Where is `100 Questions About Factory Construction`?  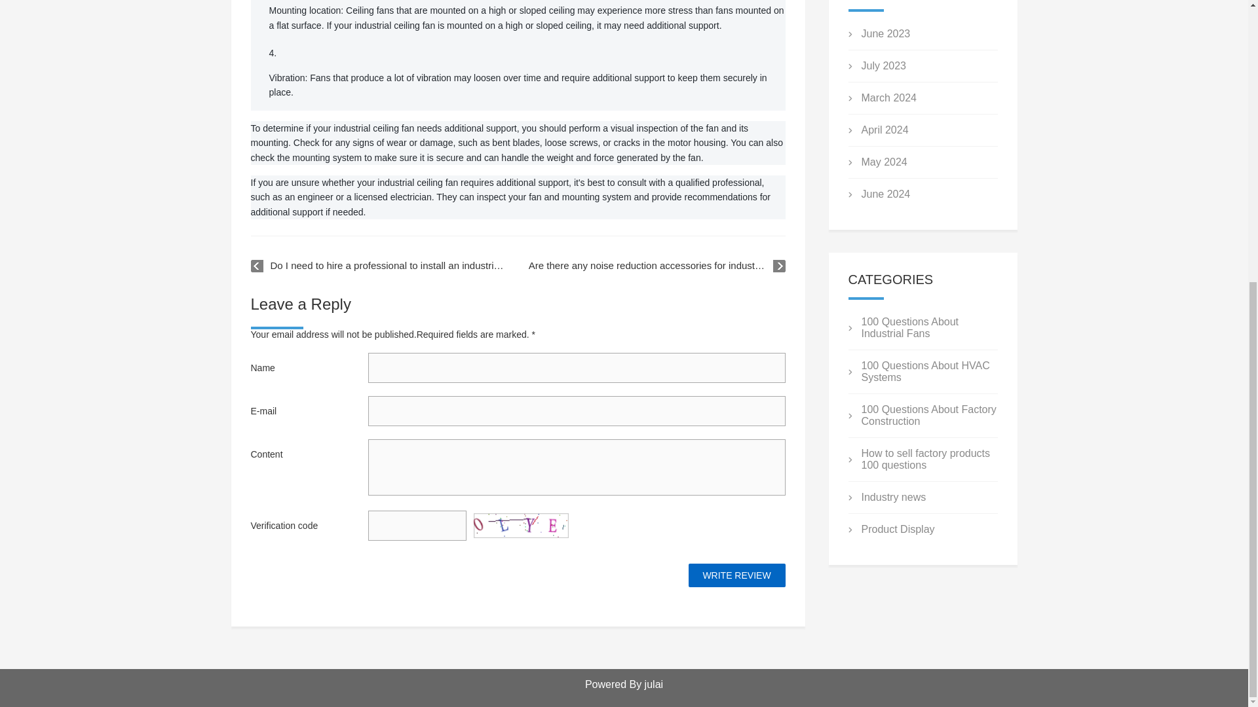
100 Questions About Factory Construction is located at coordinates (928, 415).